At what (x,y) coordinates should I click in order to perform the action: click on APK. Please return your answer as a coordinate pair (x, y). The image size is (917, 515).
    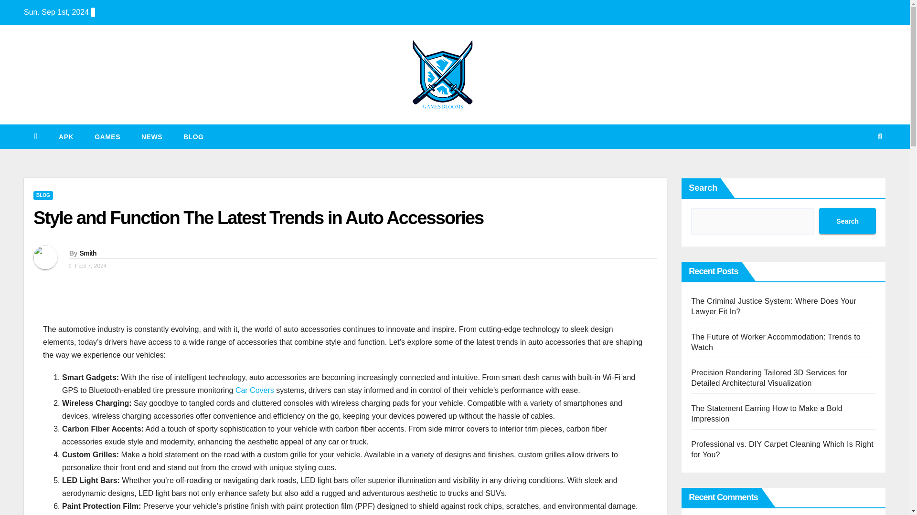
    Looking at the image, I should click on (66, 137).